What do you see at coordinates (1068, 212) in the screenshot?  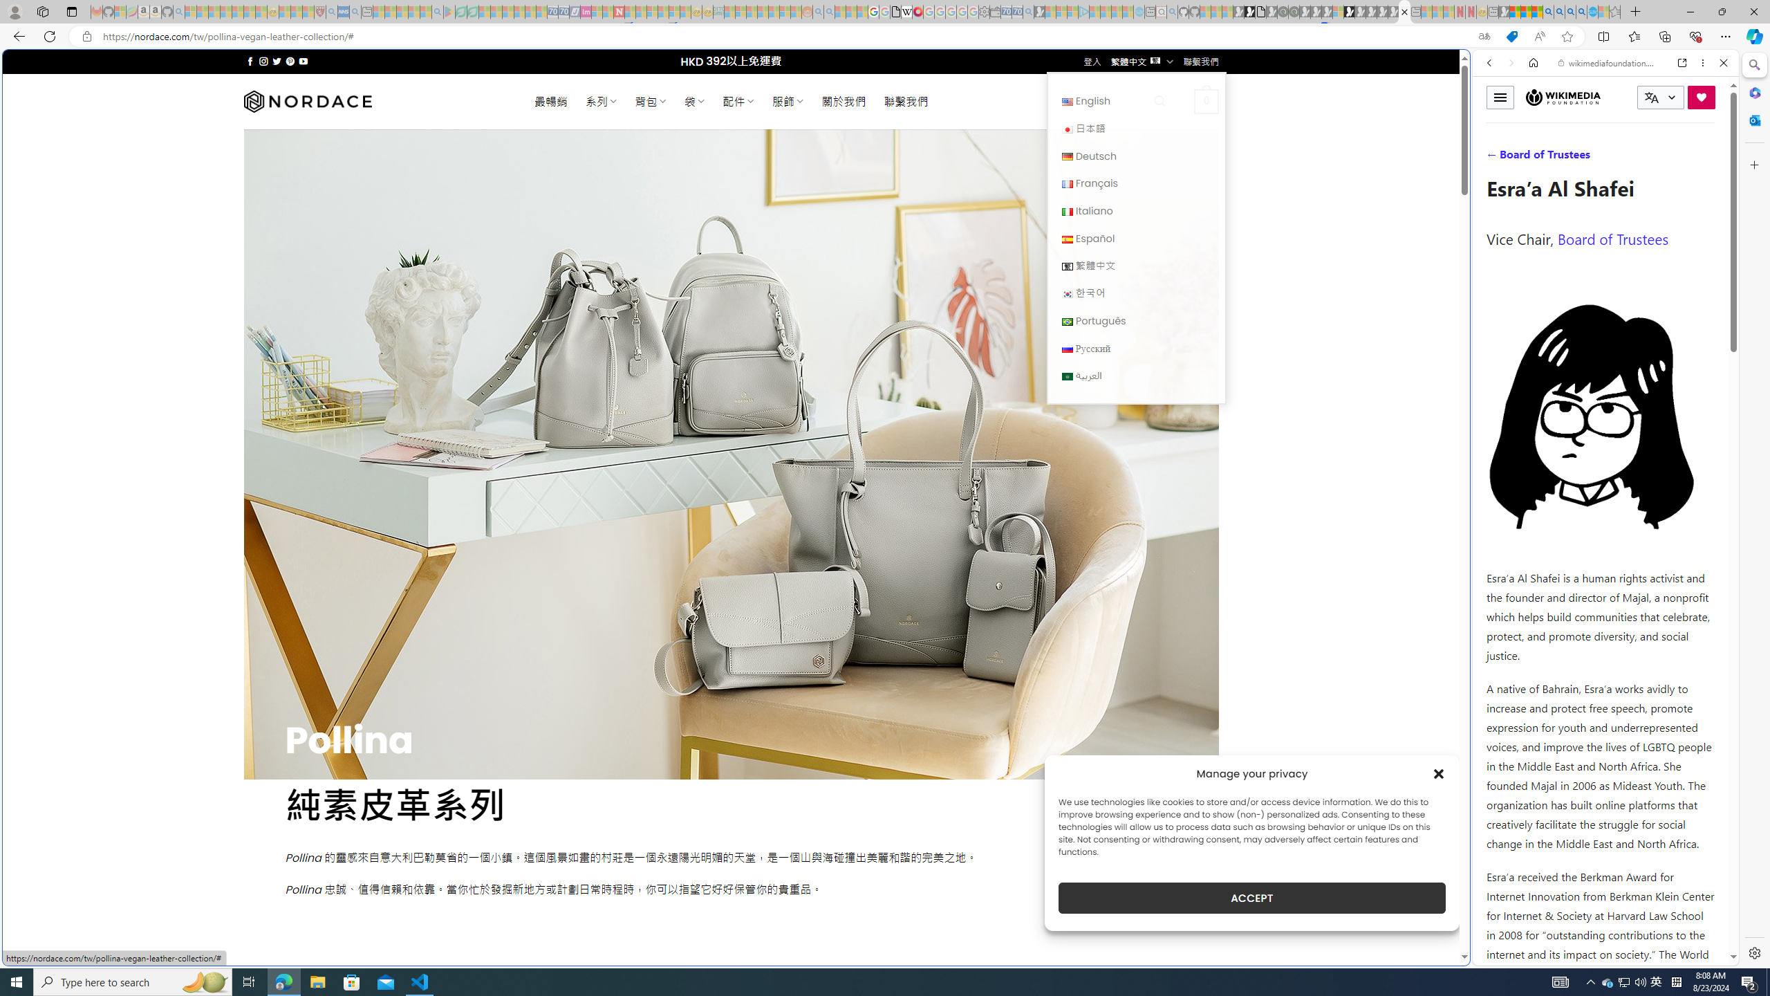 I see `Italiano` at bounding box center [1068, 212].